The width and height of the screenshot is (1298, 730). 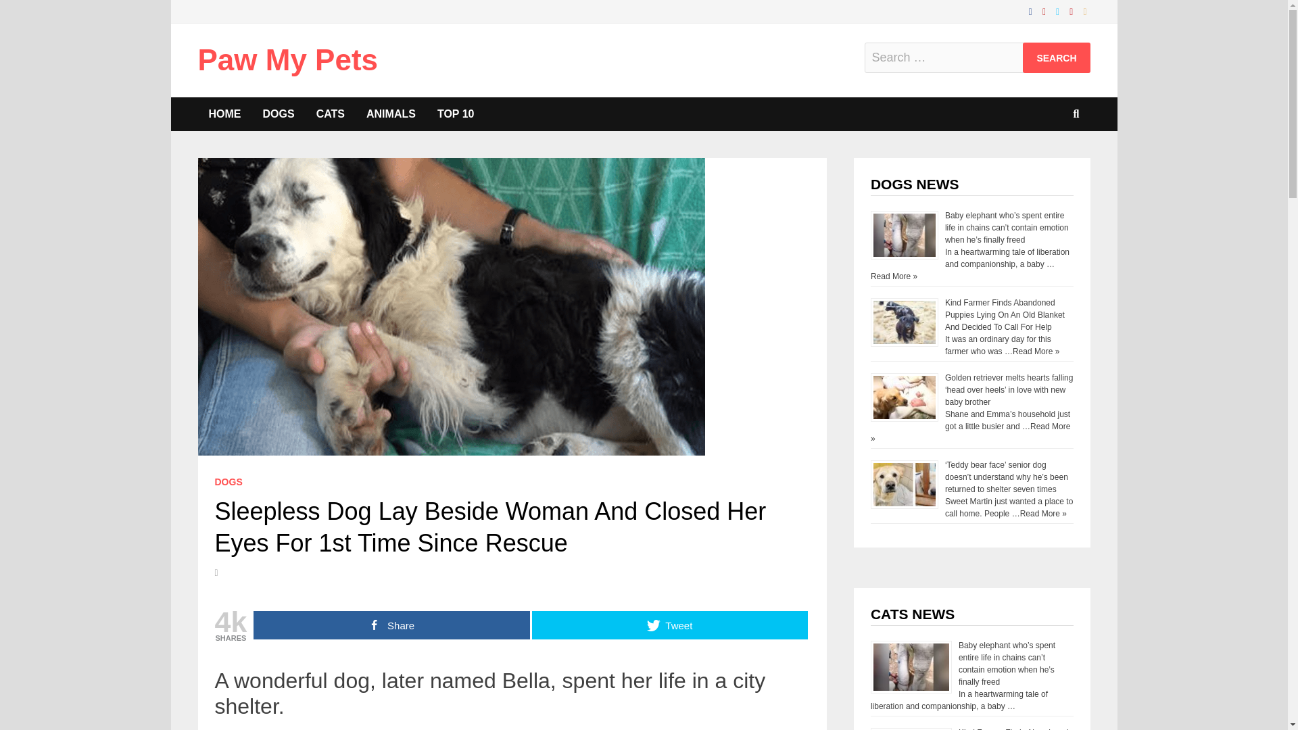 I want to click on Search, so click(x=1056, y=57).